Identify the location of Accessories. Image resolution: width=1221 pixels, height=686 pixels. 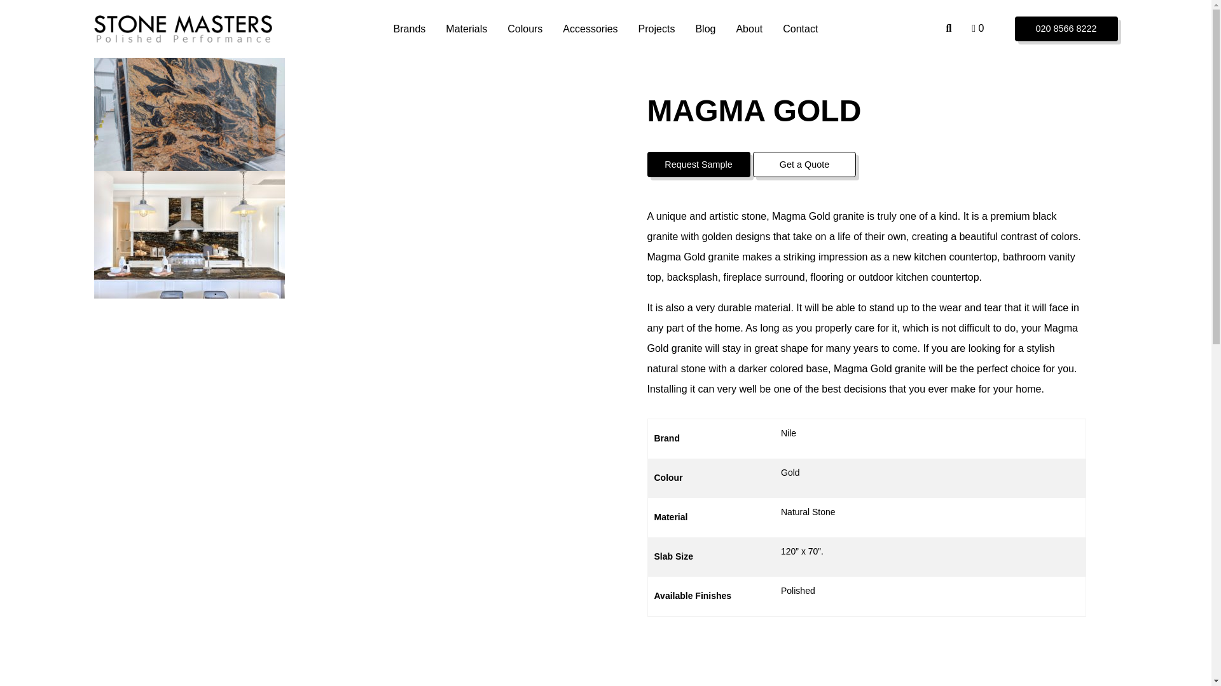
(590, 28).